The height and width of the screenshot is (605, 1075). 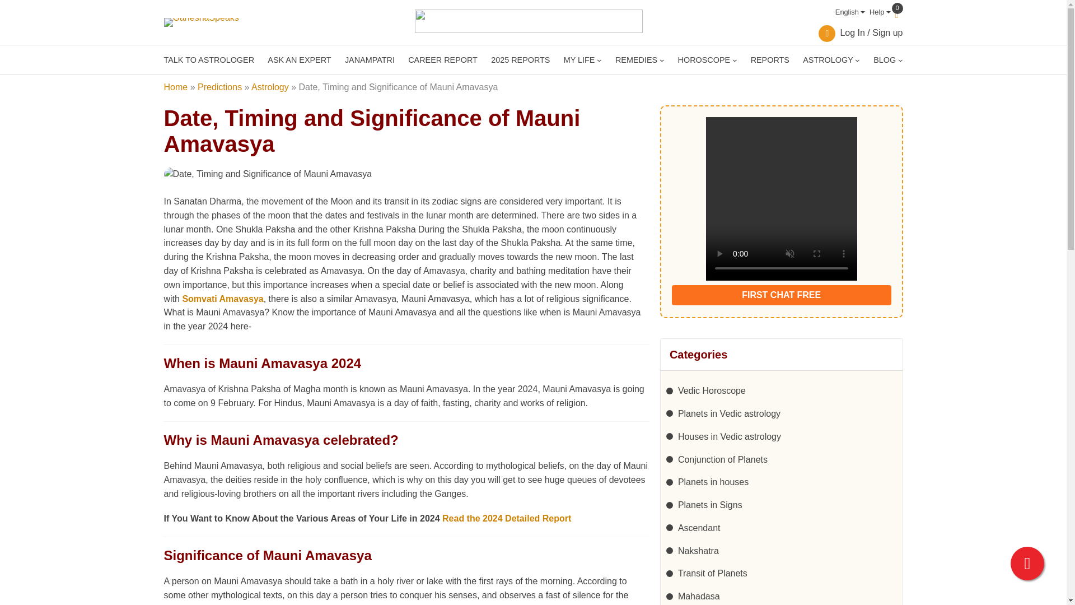 I want to click on 2025 REPORTS, so click(x=520, y=59).